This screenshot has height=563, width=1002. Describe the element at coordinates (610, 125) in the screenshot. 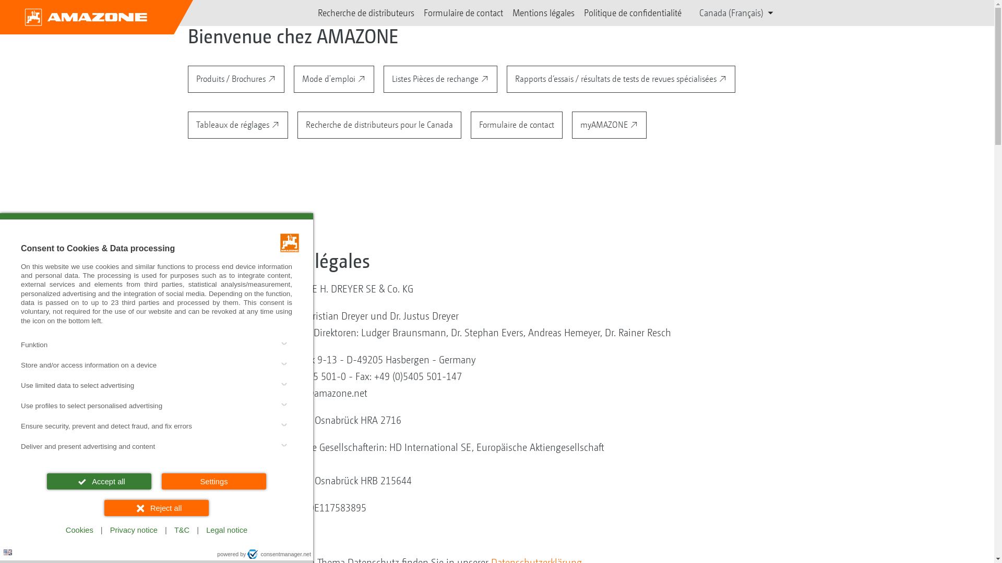

I see `myAMAZONE` at that location.